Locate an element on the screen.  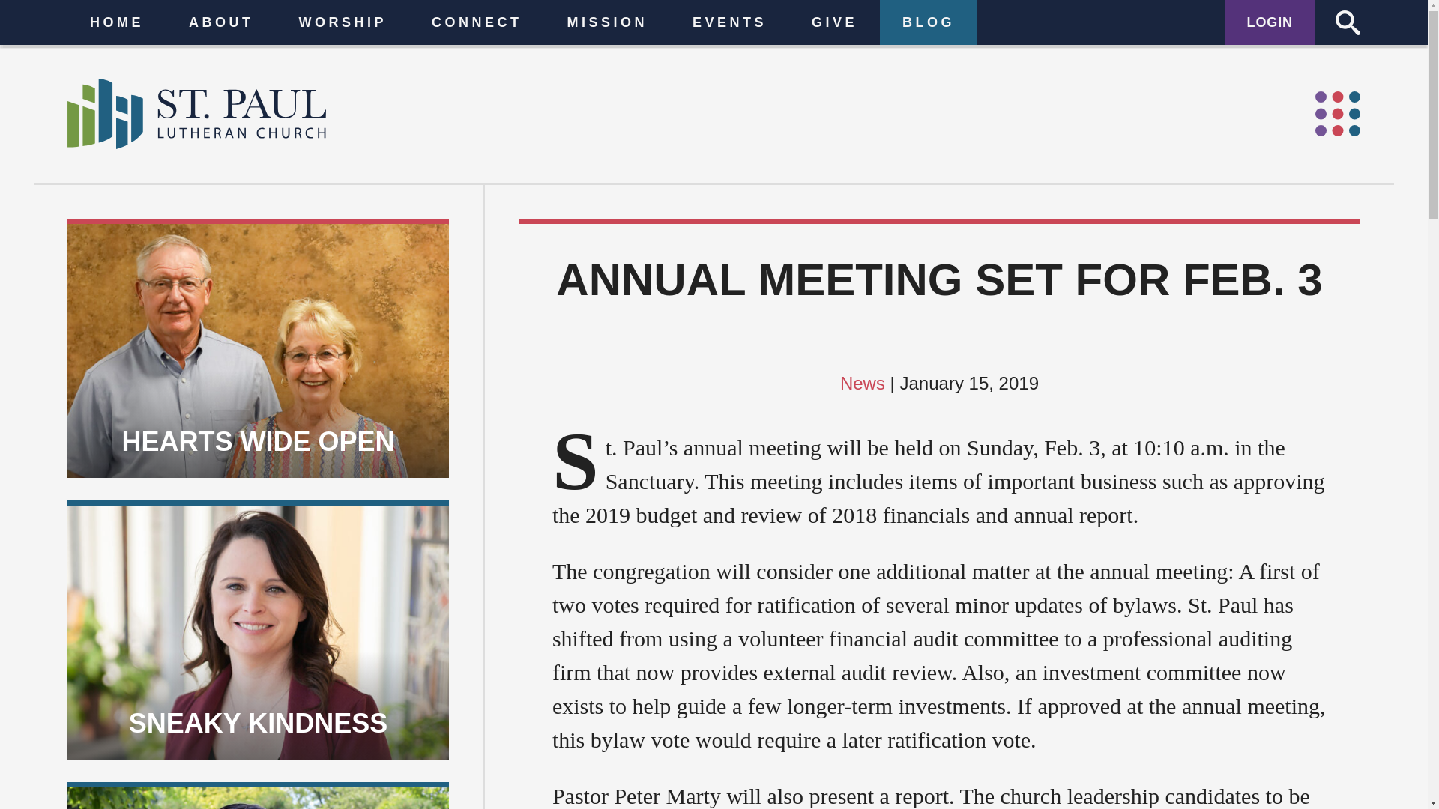
HOME is located at coordinates (77, 15).